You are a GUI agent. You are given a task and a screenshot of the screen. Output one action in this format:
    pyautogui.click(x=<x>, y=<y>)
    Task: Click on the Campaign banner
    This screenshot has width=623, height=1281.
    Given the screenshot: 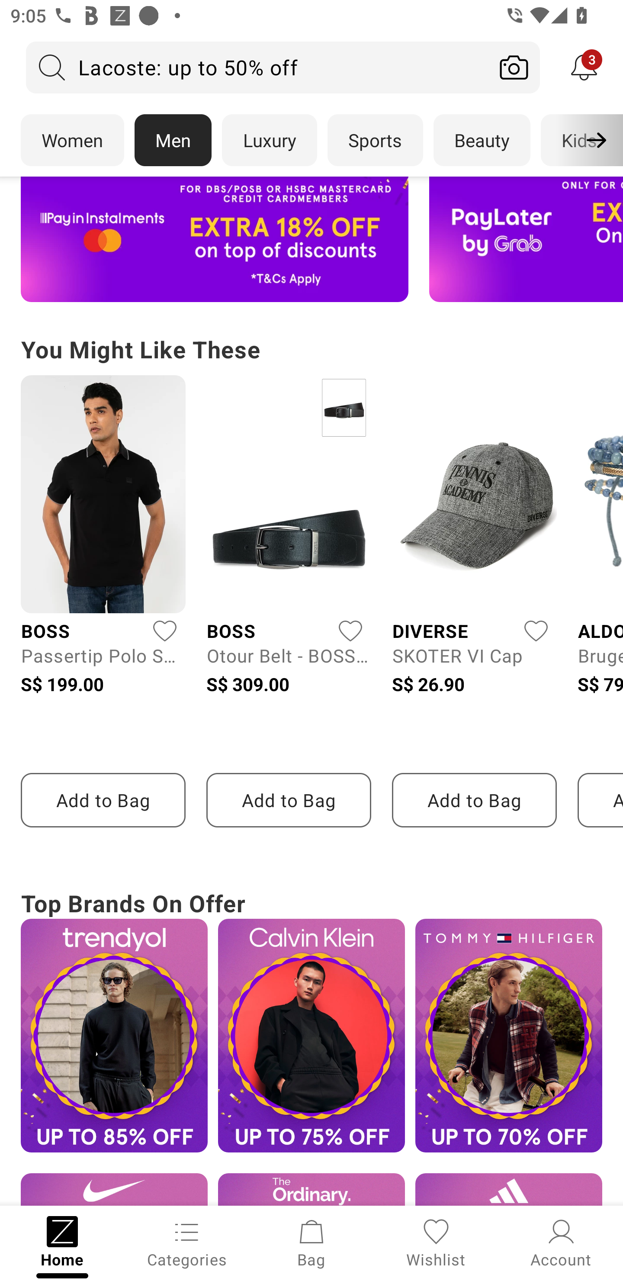 What is the action you would take?
    pyautogui.click(x=526, y=239)
    